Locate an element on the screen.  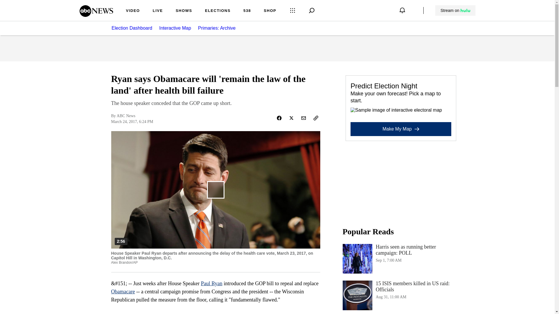
LIVE is located at coordinates (158, 11).